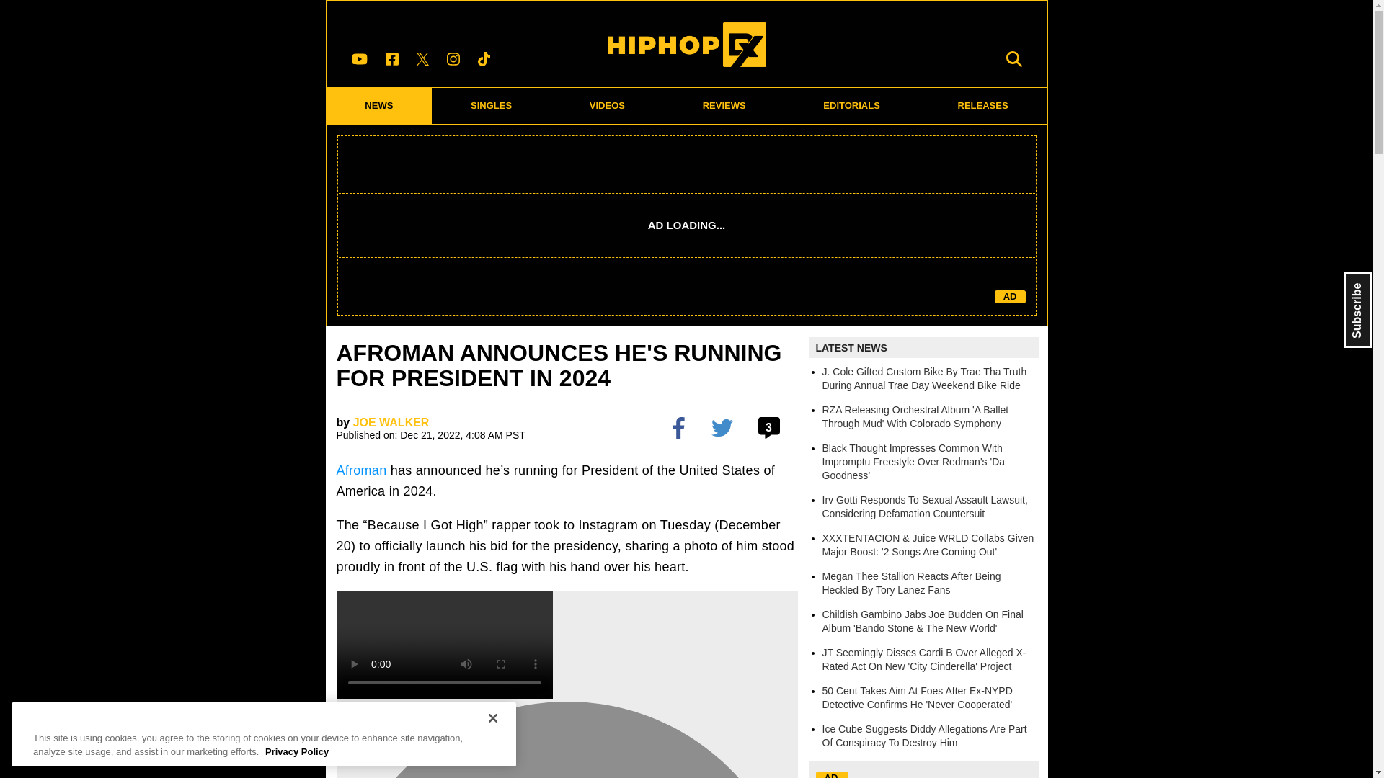  I want to click on NEWS, so click(378, 105).